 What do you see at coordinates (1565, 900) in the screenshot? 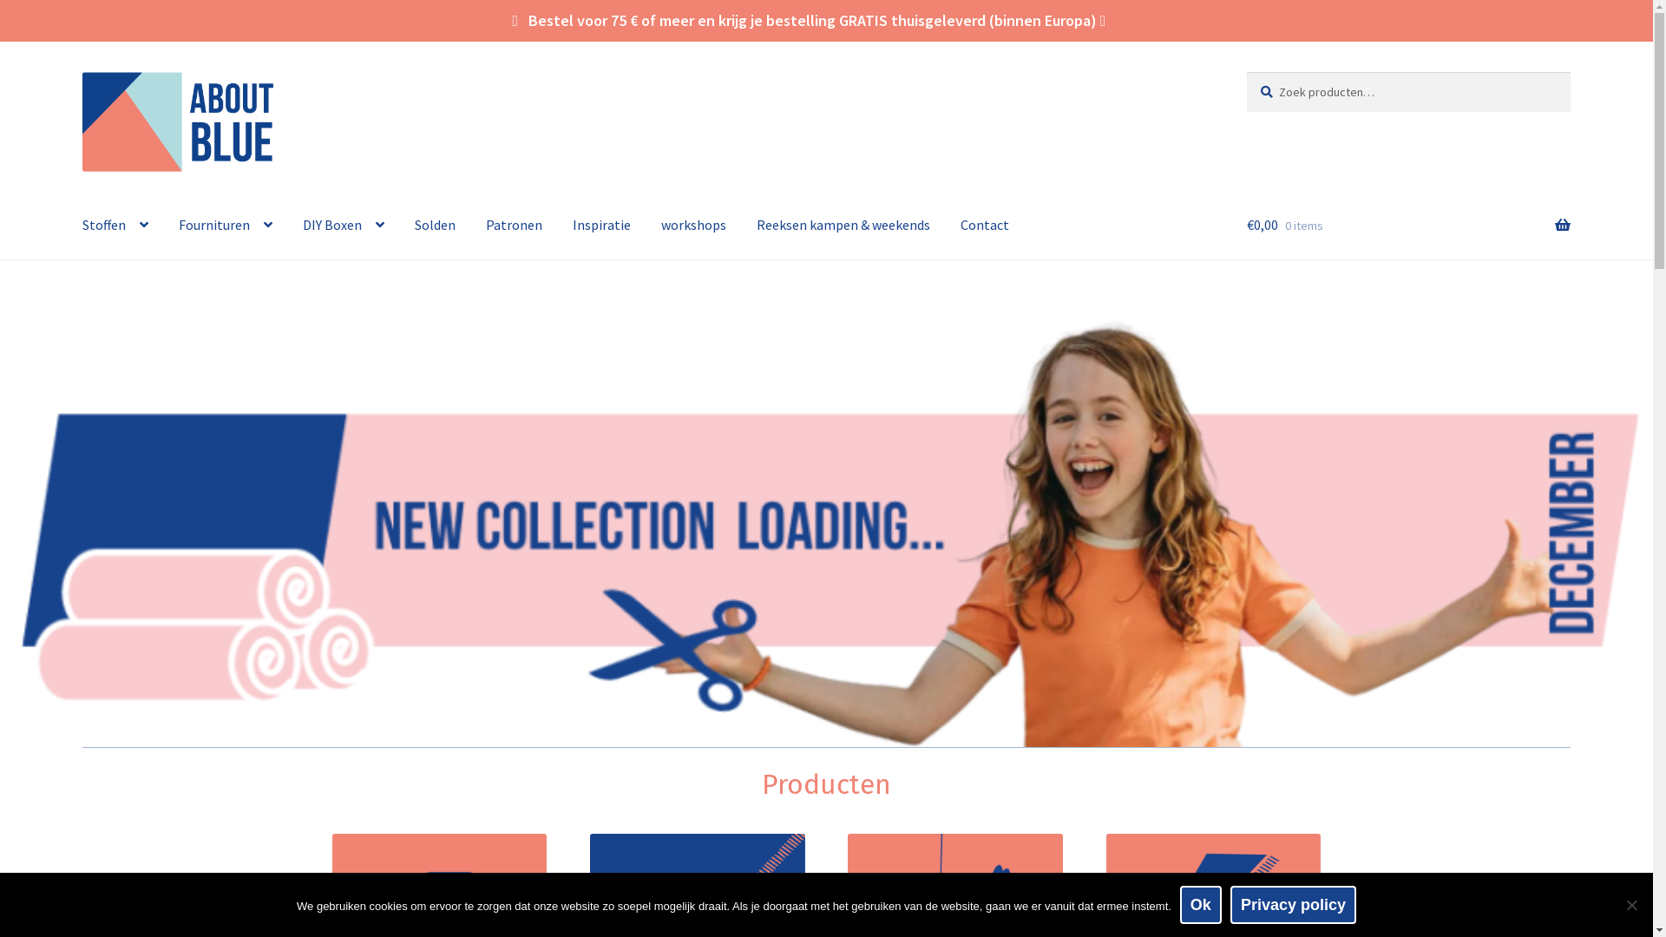
I see `Sluiten en bevestigen` at bounding box center [1565, 900].